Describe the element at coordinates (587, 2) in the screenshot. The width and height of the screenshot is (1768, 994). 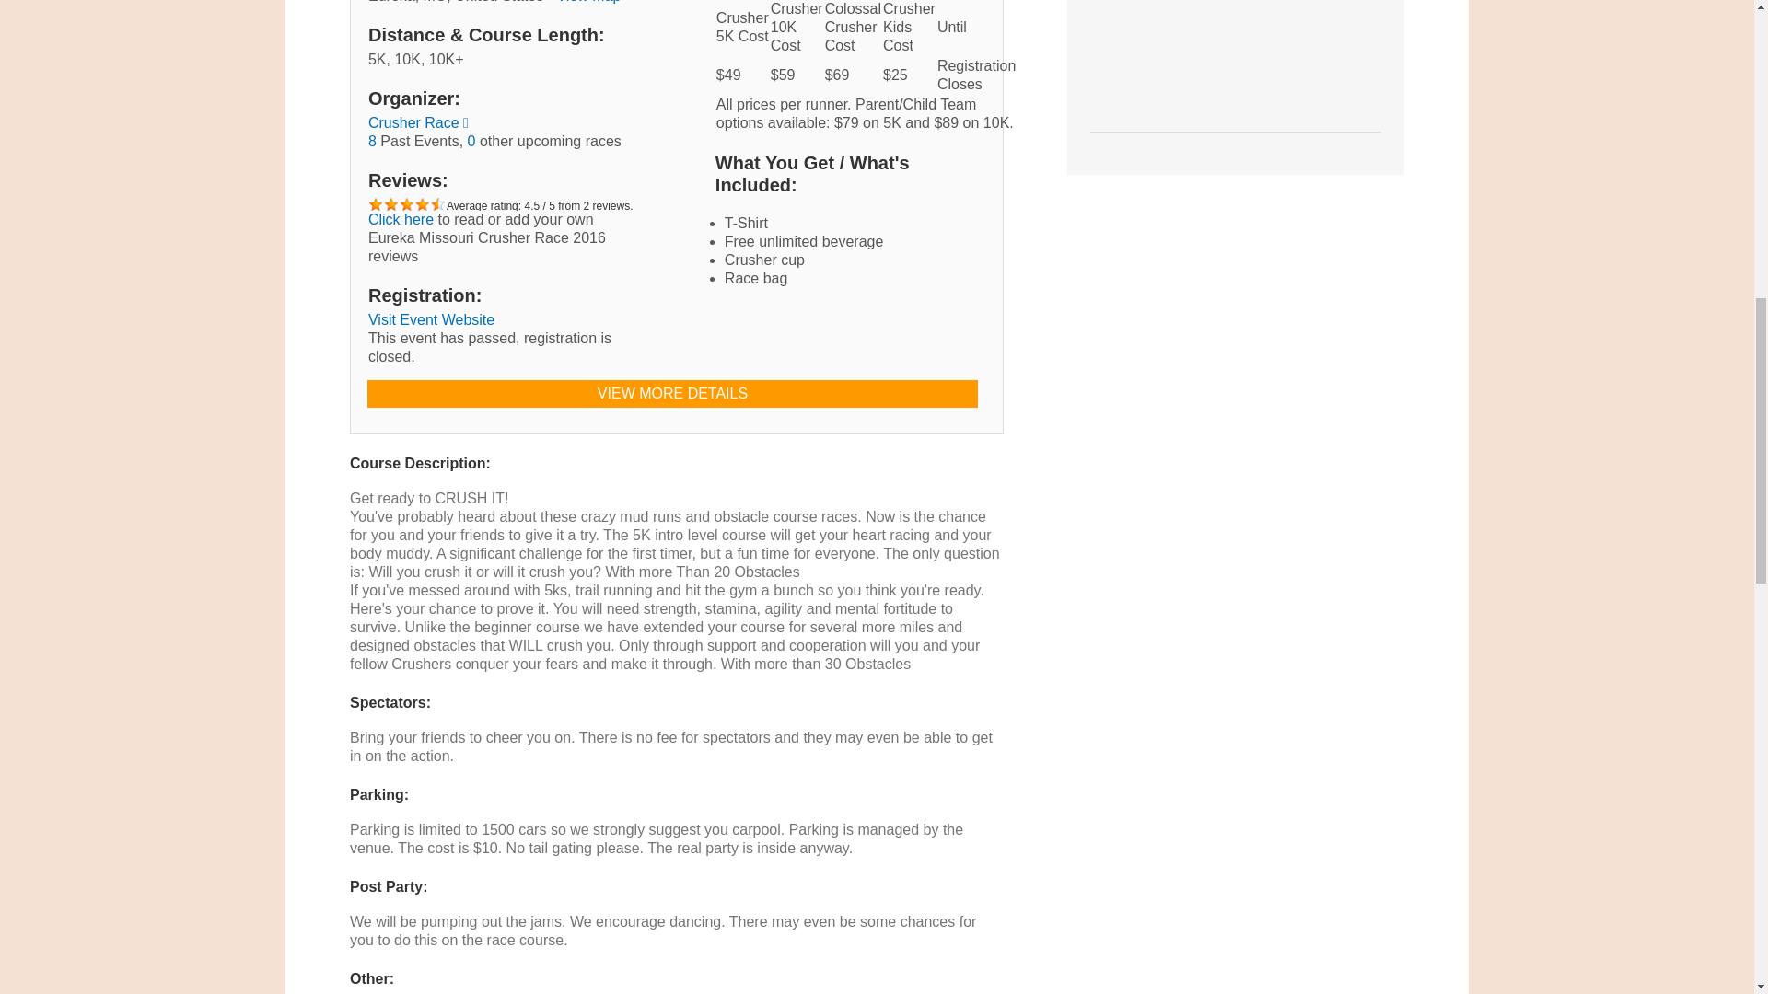
I see `View Map` at that location.